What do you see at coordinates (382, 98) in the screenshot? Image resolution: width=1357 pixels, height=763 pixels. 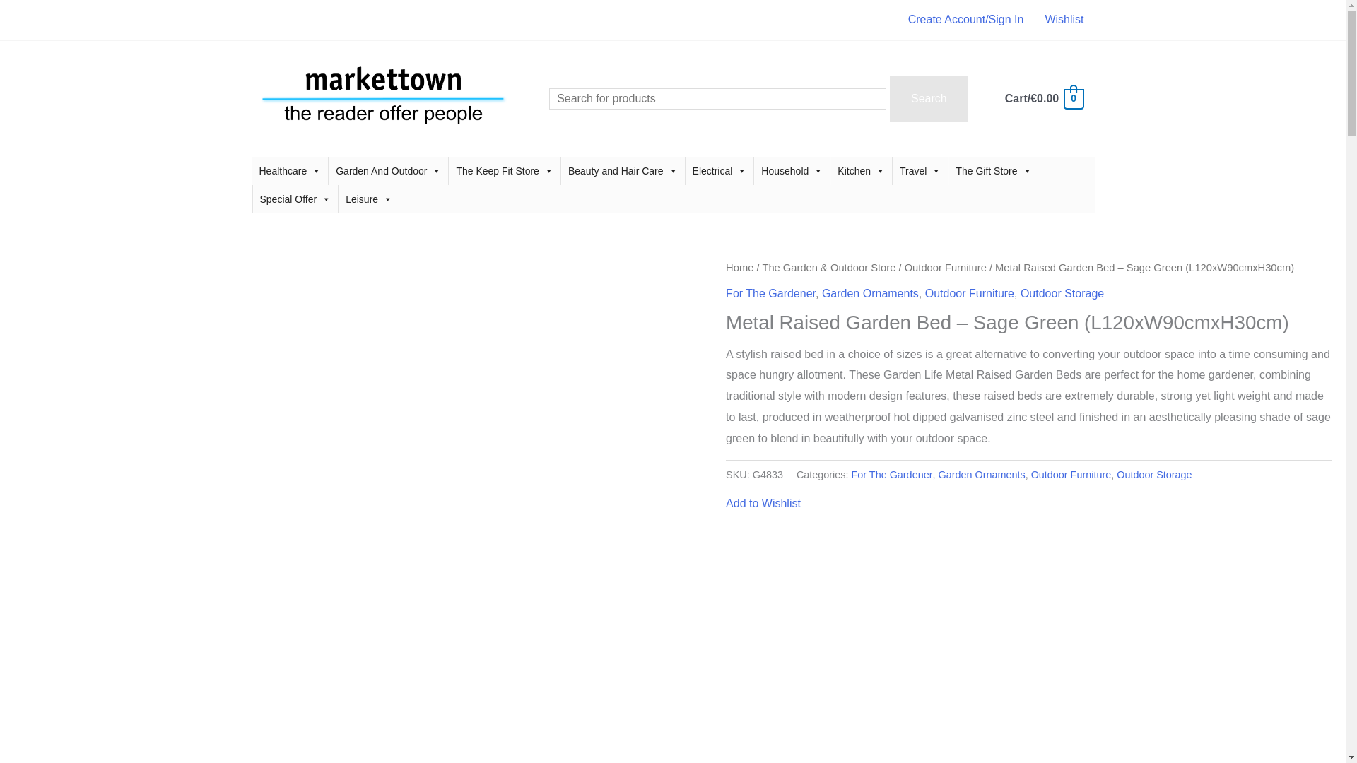 I see `cropped-Markettown-Logo.png` at bounding box center [382, 98].